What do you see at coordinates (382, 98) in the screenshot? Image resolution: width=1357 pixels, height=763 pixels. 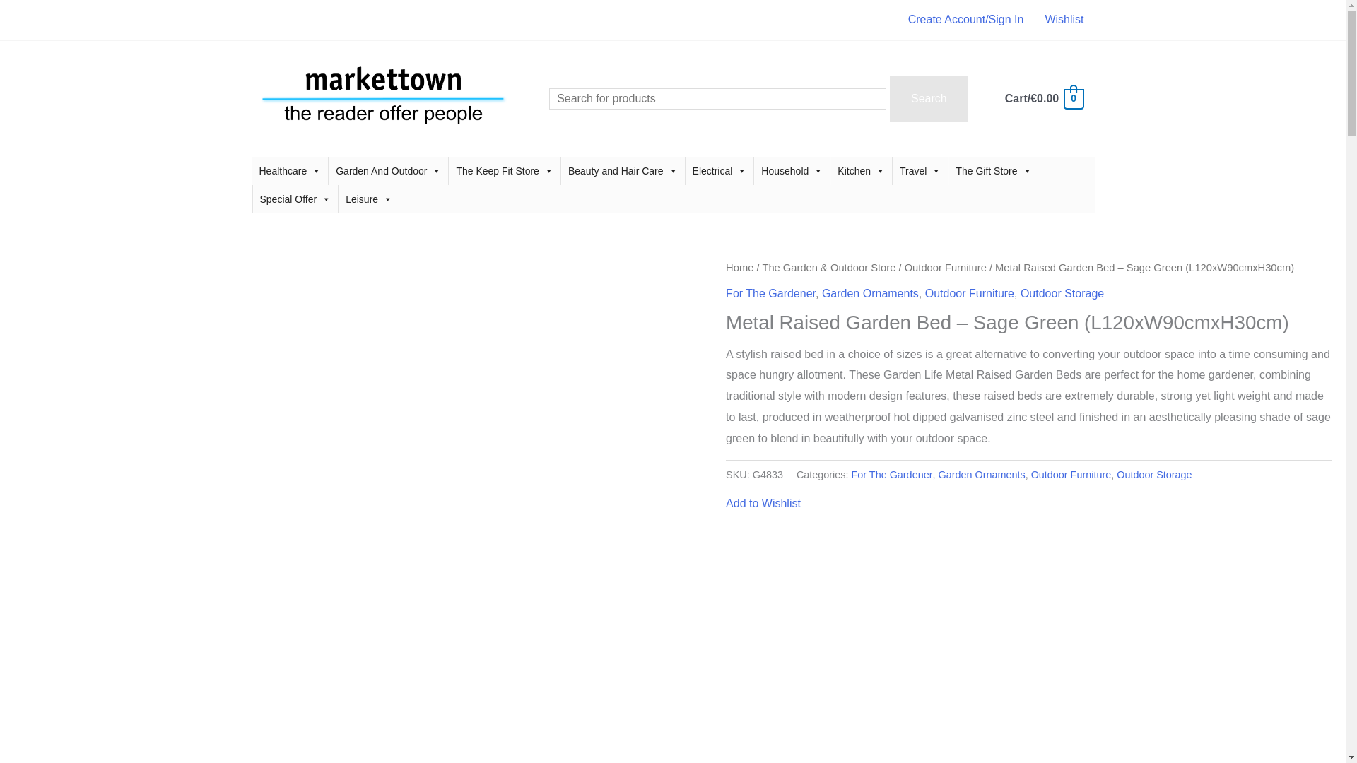 I see `cropped-Markettown-Logo.png` at bounding box center [382, 98].